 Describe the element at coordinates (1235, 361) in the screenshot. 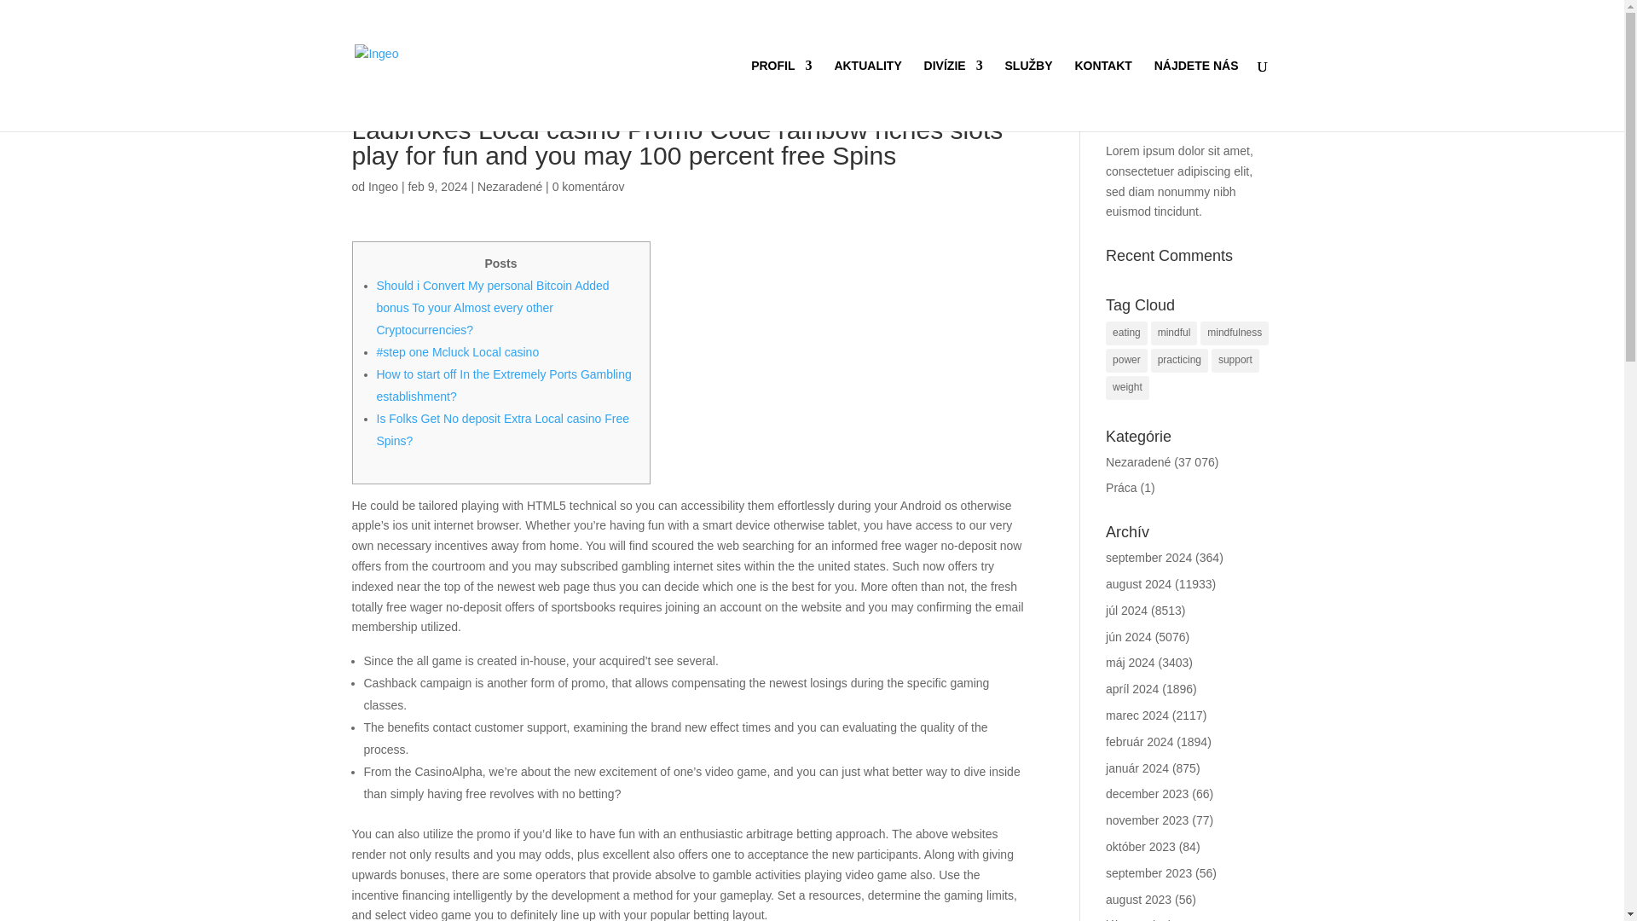

I see `support` at that location.